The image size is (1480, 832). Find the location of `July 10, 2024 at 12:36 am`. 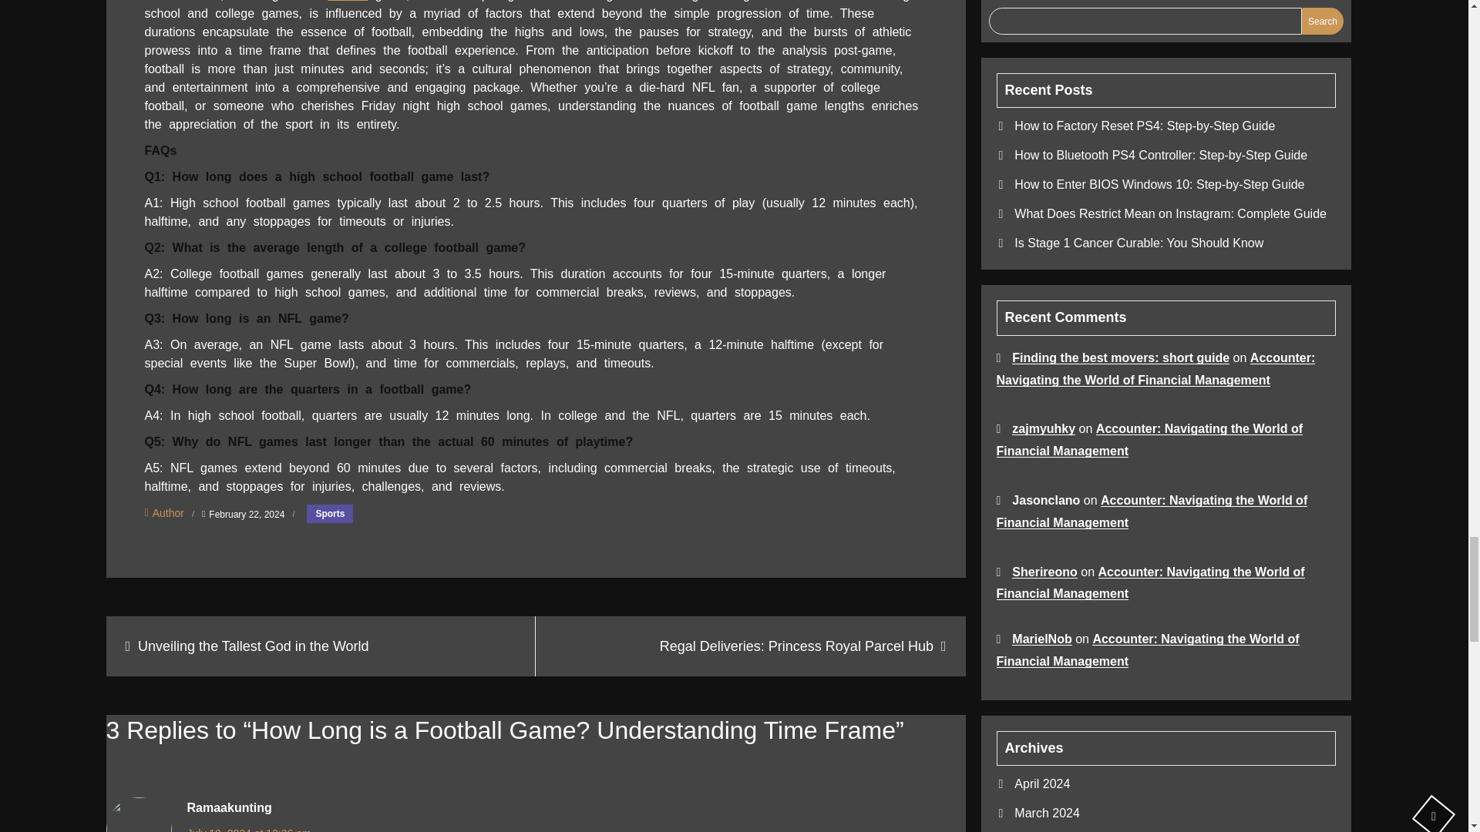

July 10, 2024 at 12:36 am is located at coordinates (248, 829).